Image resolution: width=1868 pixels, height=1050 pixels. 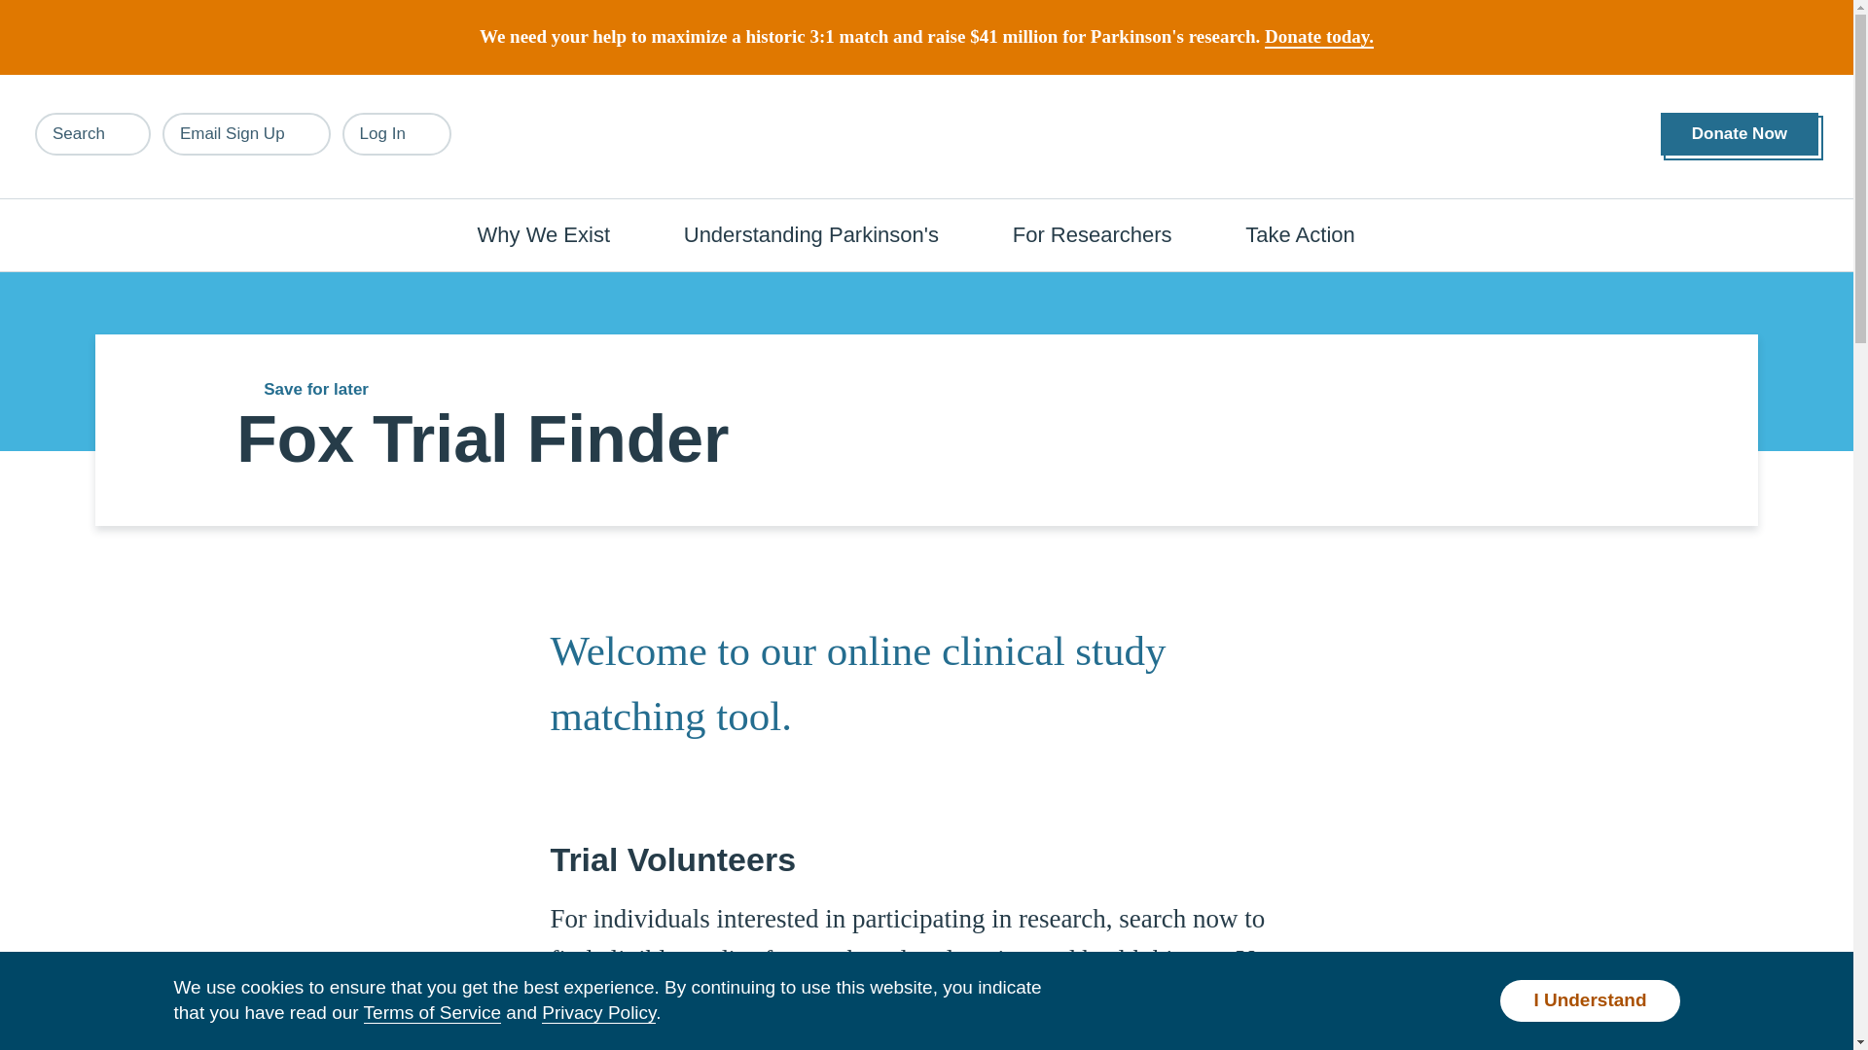 I want to click on Skip to main content, so click(x=125, y=10).